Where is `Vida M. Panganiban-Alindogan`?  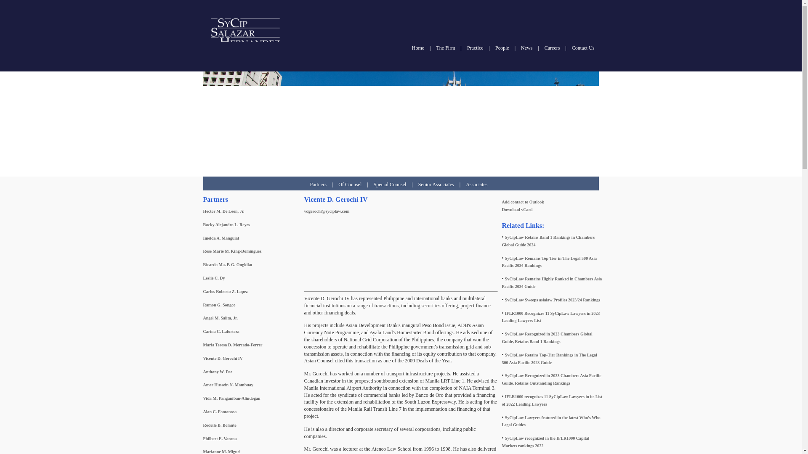 Vida M. Panganiban-Alindogan is located at coordinates (231, 398).